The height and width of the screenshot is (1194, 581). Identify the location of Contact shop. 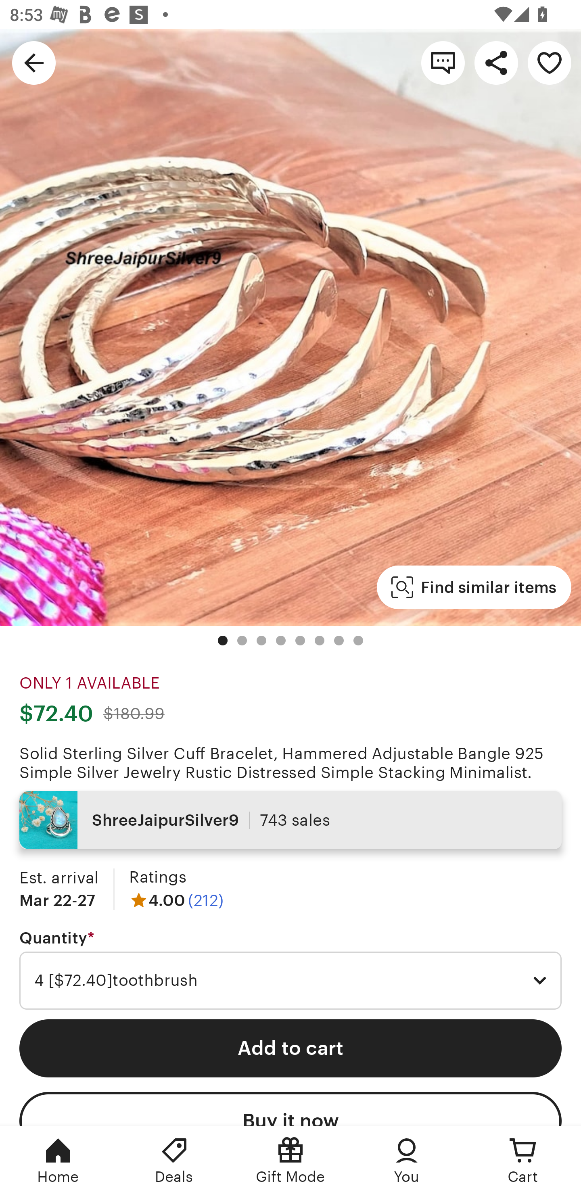
(443, 62).